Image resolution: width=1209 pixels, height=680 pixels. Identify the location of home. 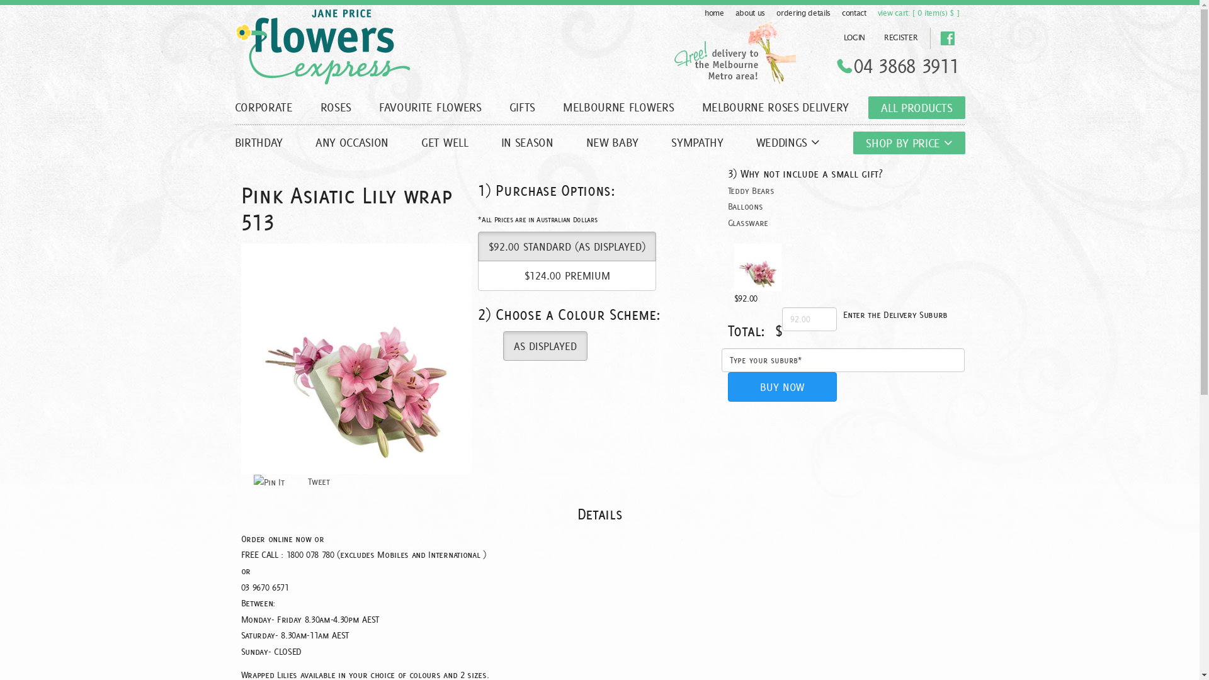
(714, 13).